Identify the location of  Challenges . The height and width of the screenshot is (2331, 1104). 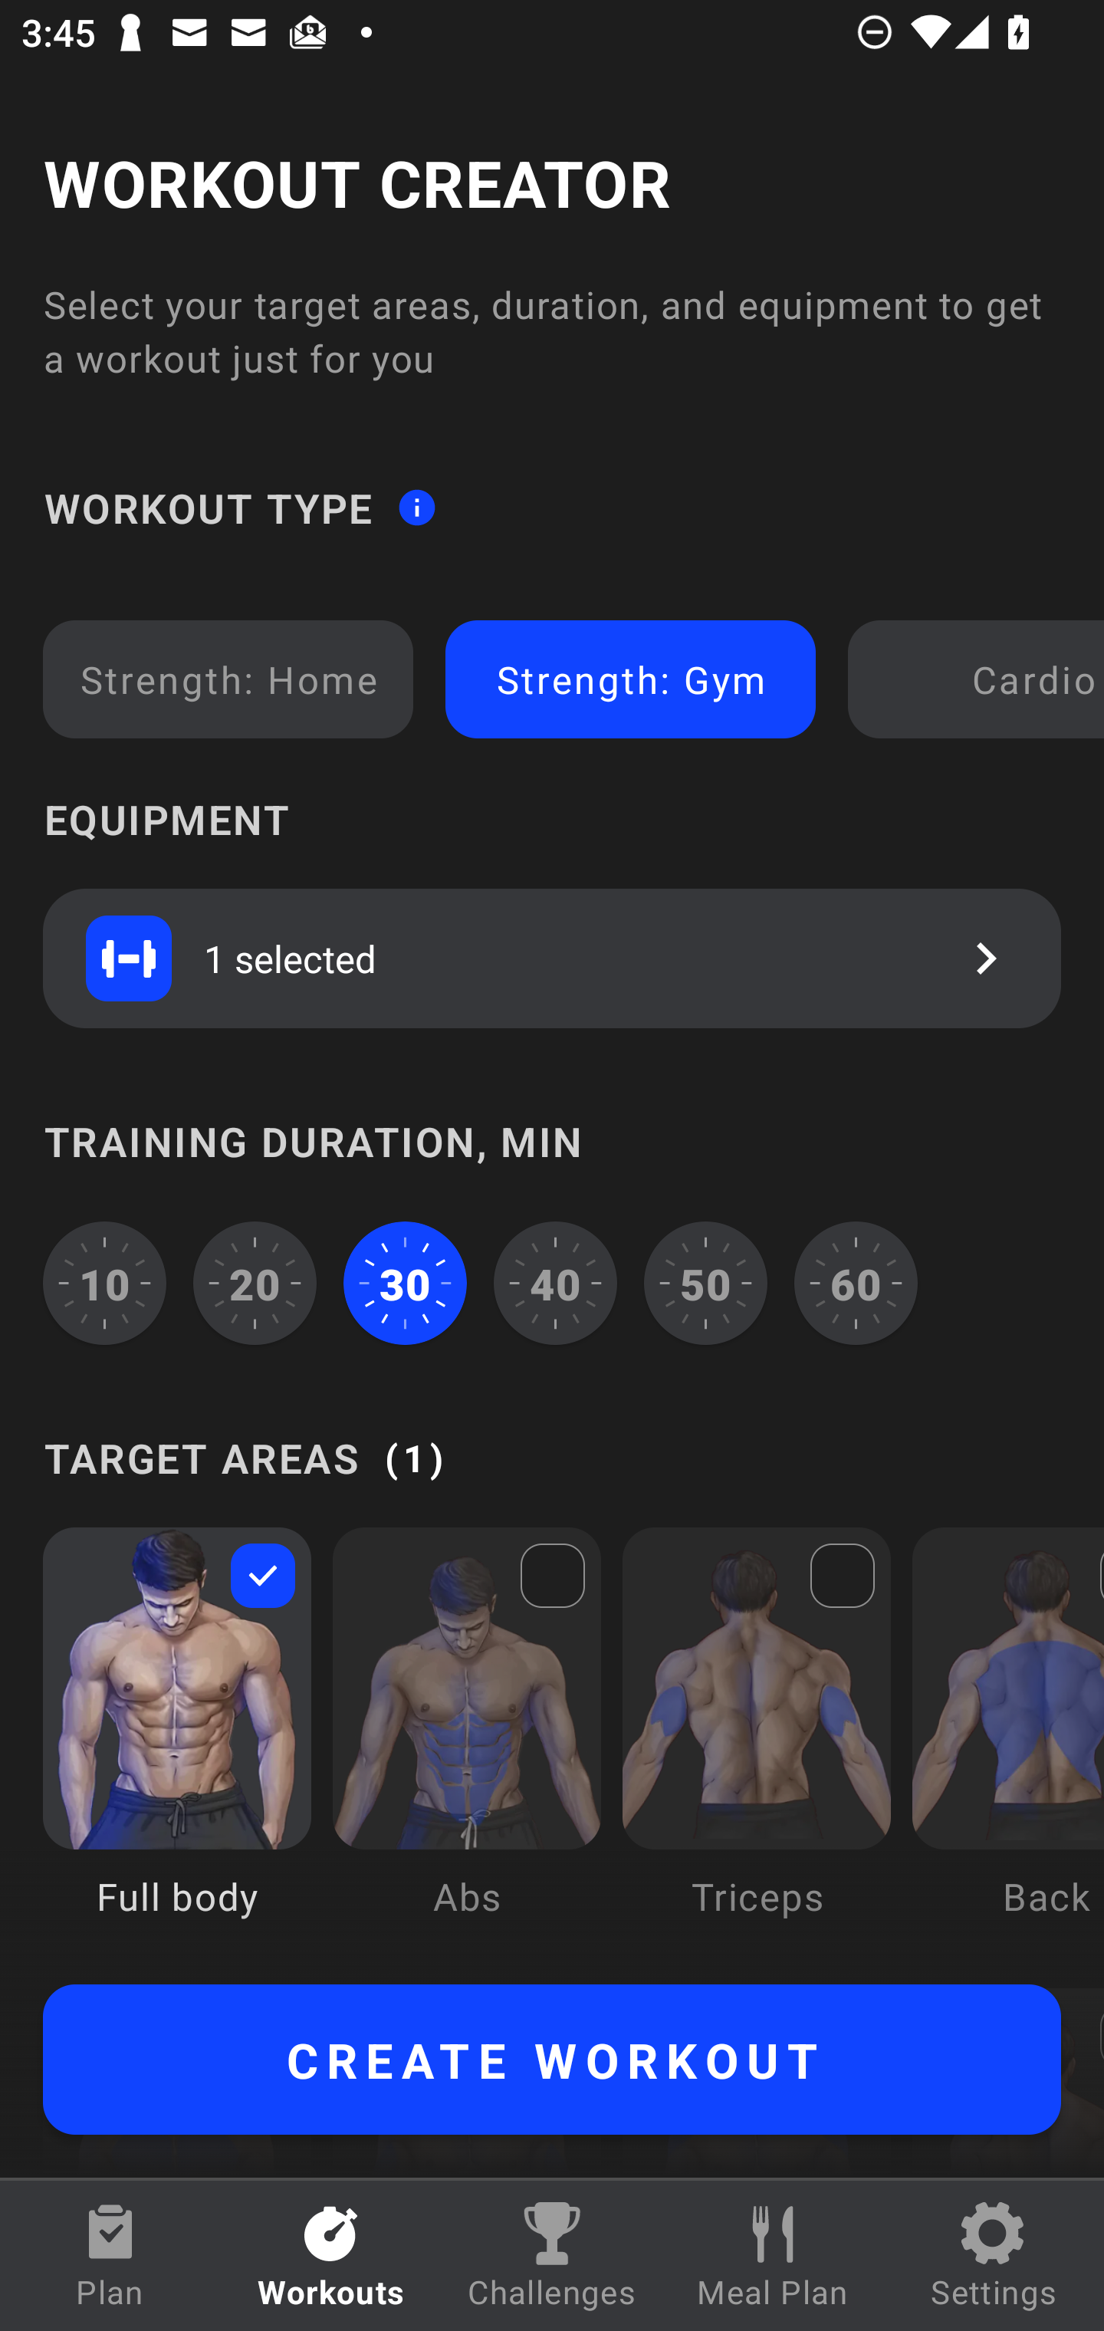
(552, 2256).